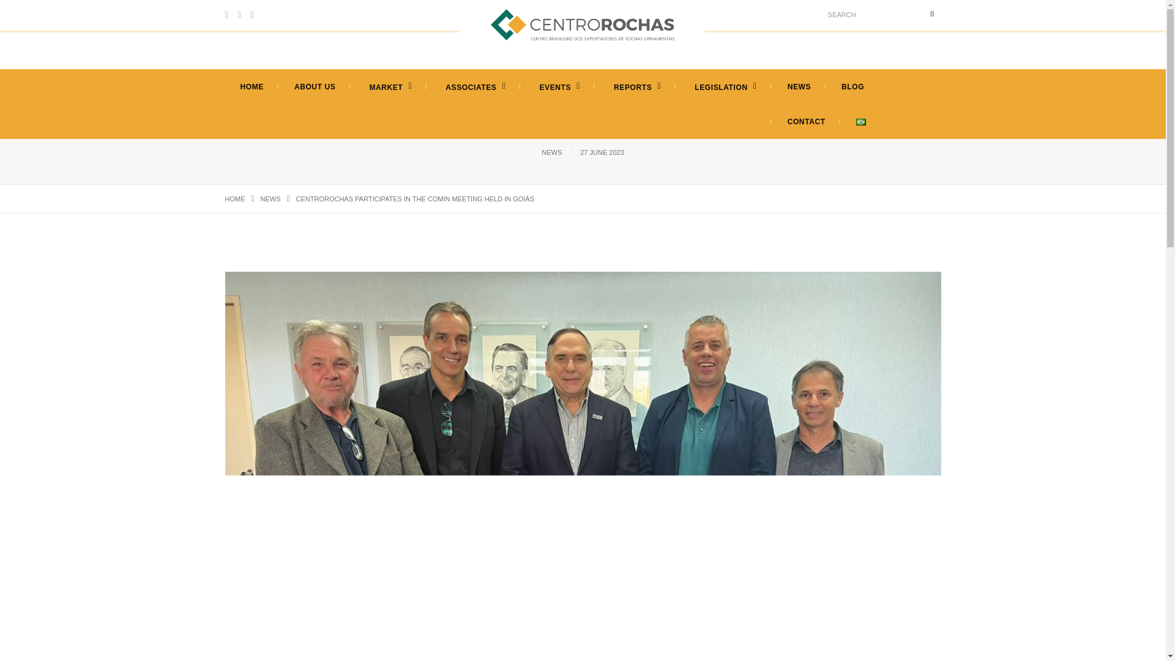 This screenshot has height=661, width=1175. I want to click on MARKET, so click(389, 88).